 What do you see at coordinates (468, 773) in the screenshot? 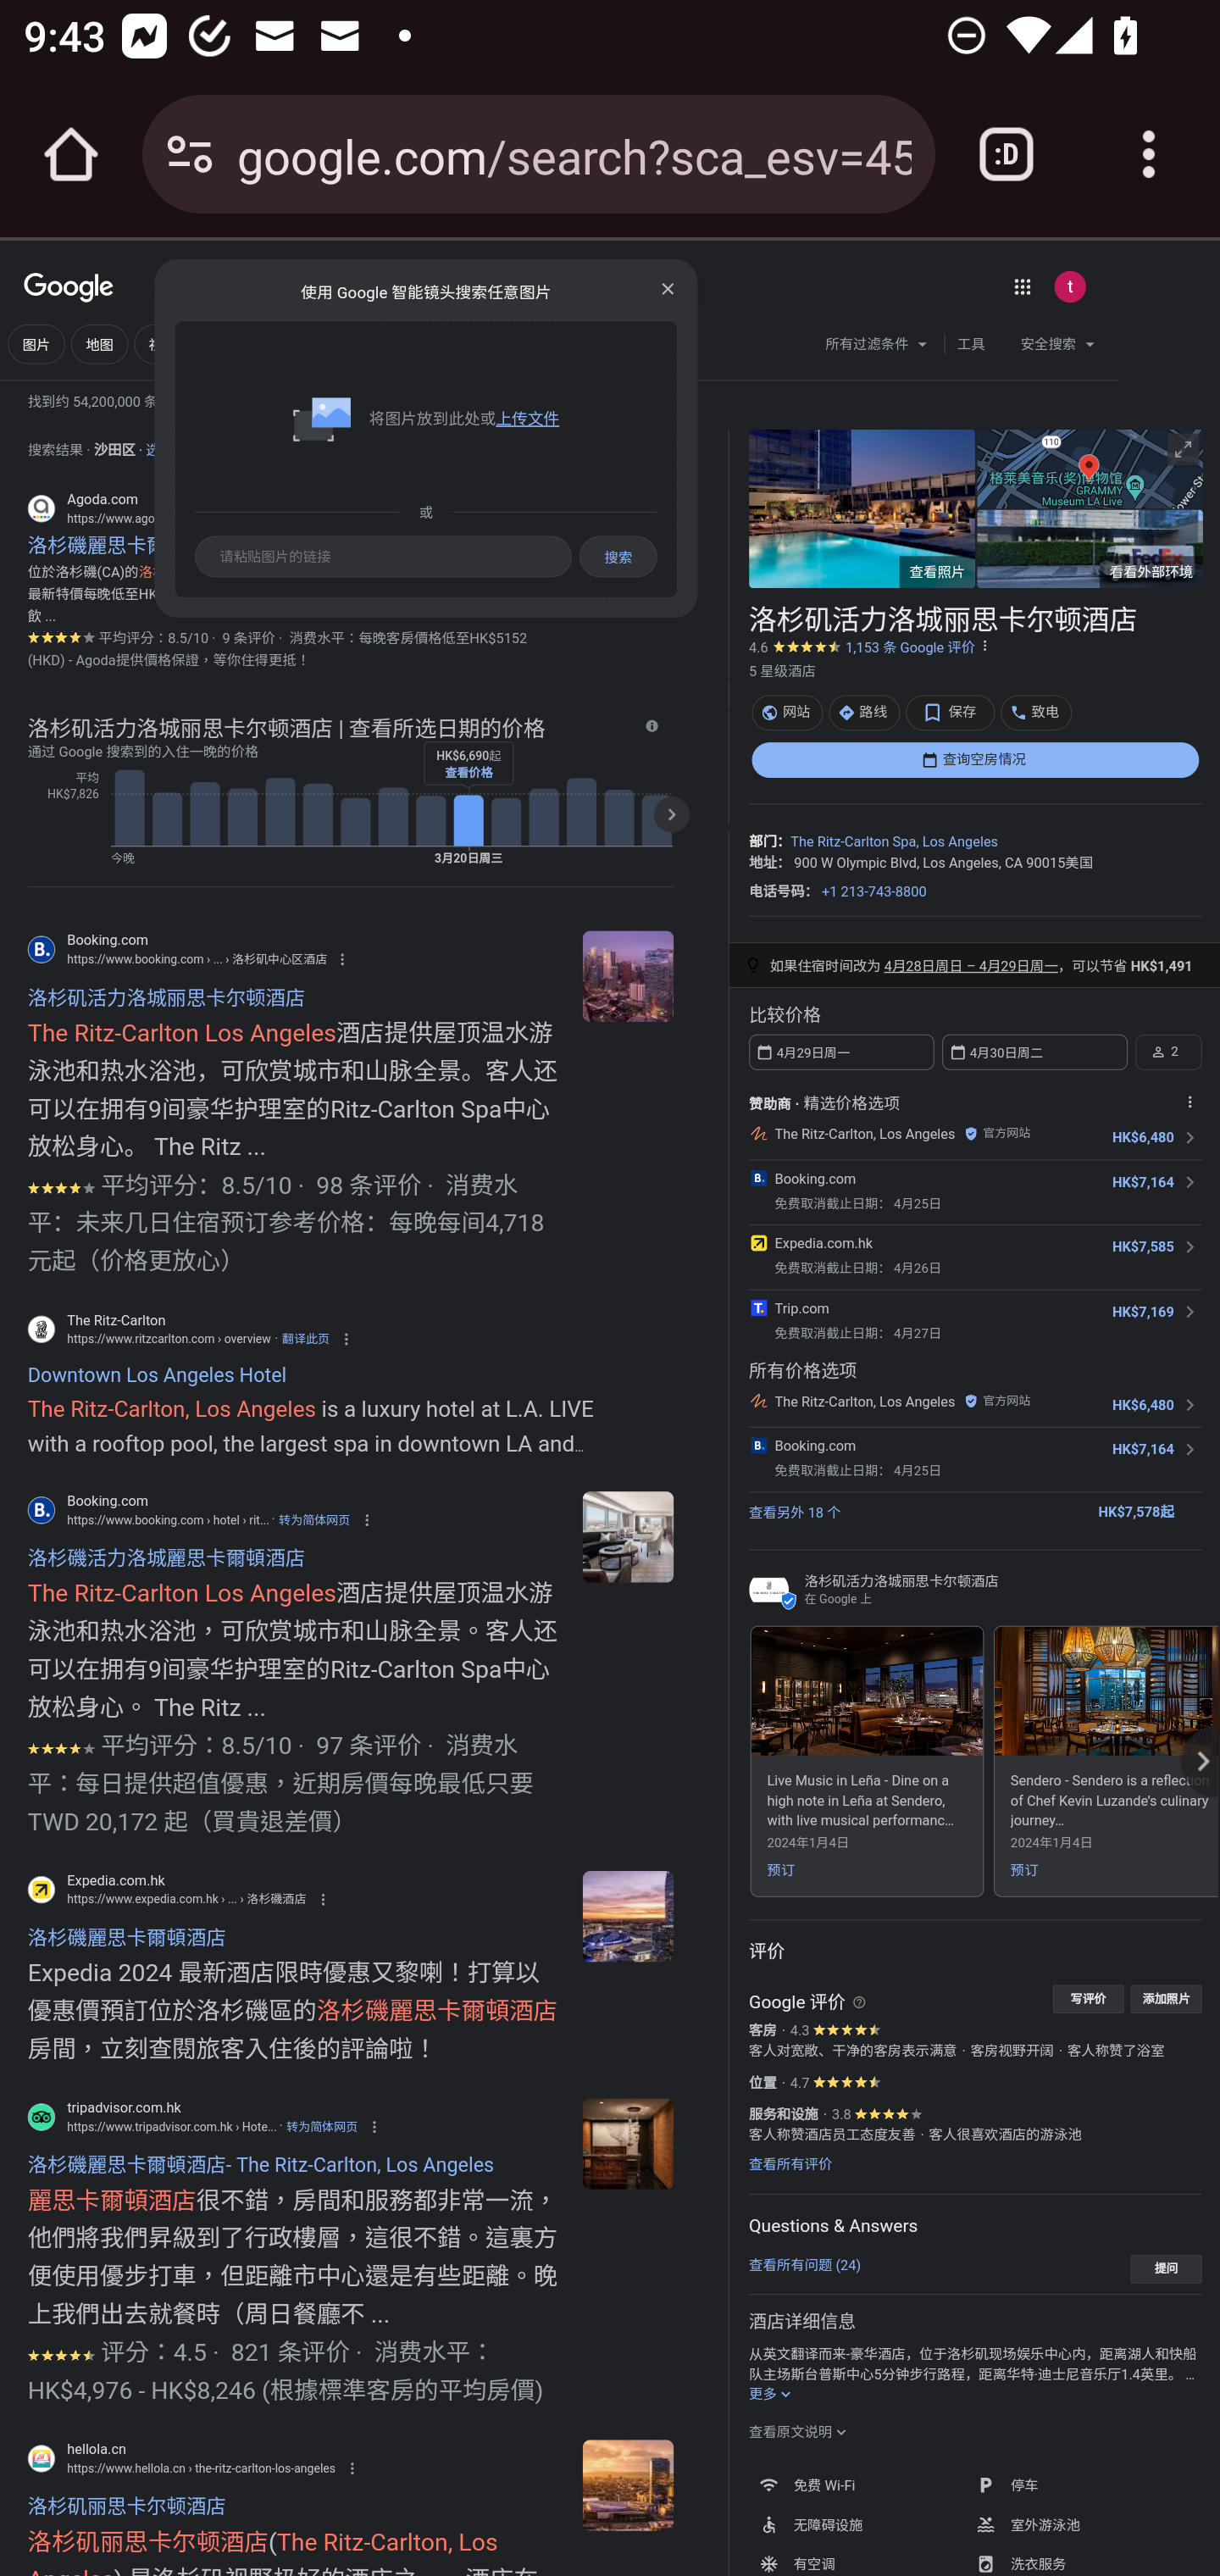
I see `查看价格` at bounding box center [468, 773].